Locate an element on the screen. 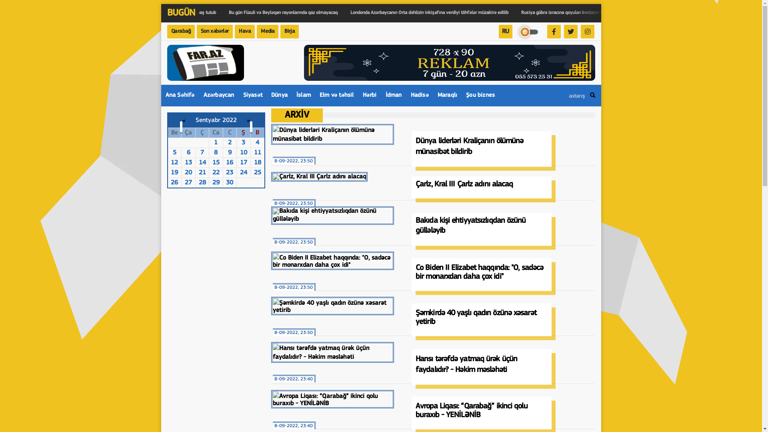 Image resolution: width=768 pixels, height=432 pixels. 8-09-2022, 23:50 is located at coordinates (333, 261).